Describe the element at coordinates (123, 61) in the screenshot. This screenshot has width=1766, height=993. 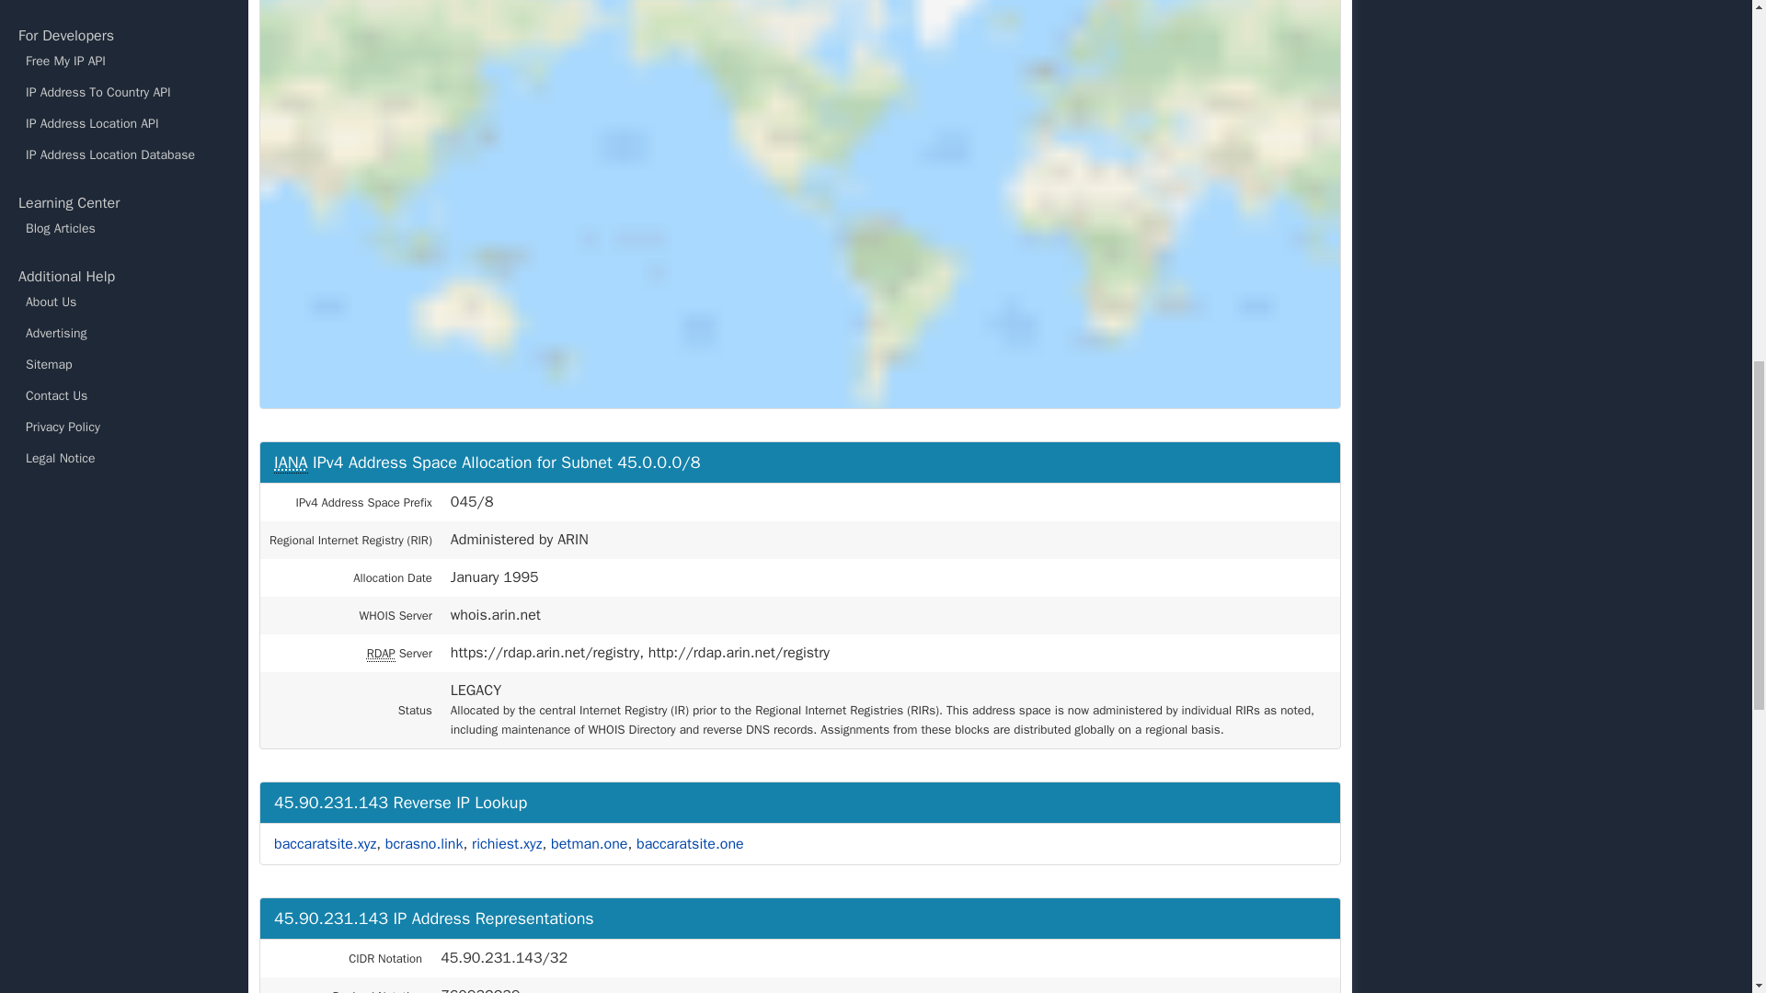
I see `Free My IP API` at that location.